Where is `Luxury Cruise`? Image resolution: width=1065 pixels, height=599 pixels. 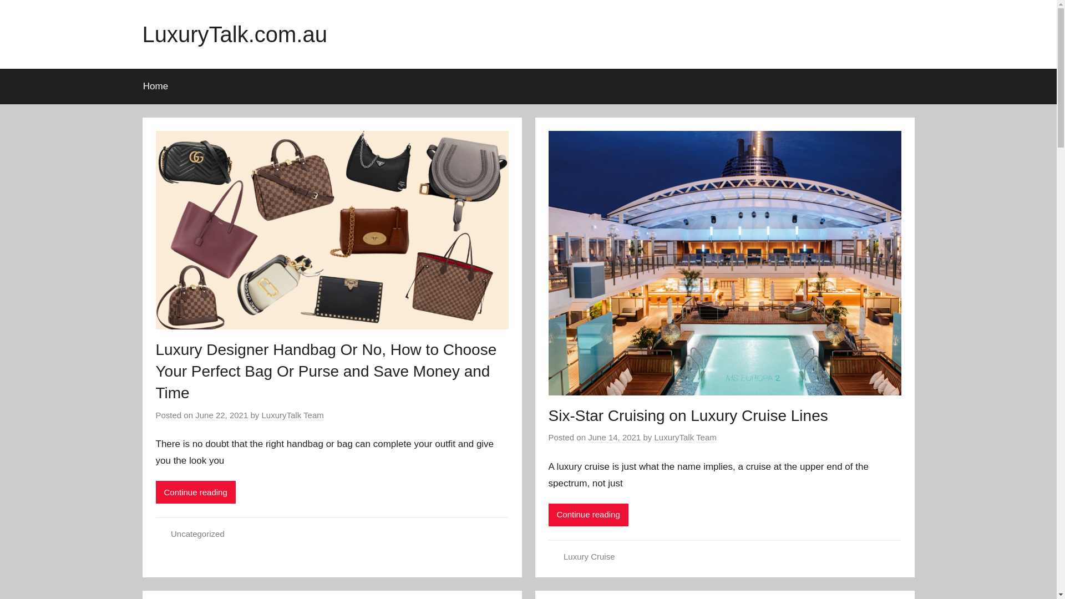 Luxury Cruise is located at coordinates (589, 557).